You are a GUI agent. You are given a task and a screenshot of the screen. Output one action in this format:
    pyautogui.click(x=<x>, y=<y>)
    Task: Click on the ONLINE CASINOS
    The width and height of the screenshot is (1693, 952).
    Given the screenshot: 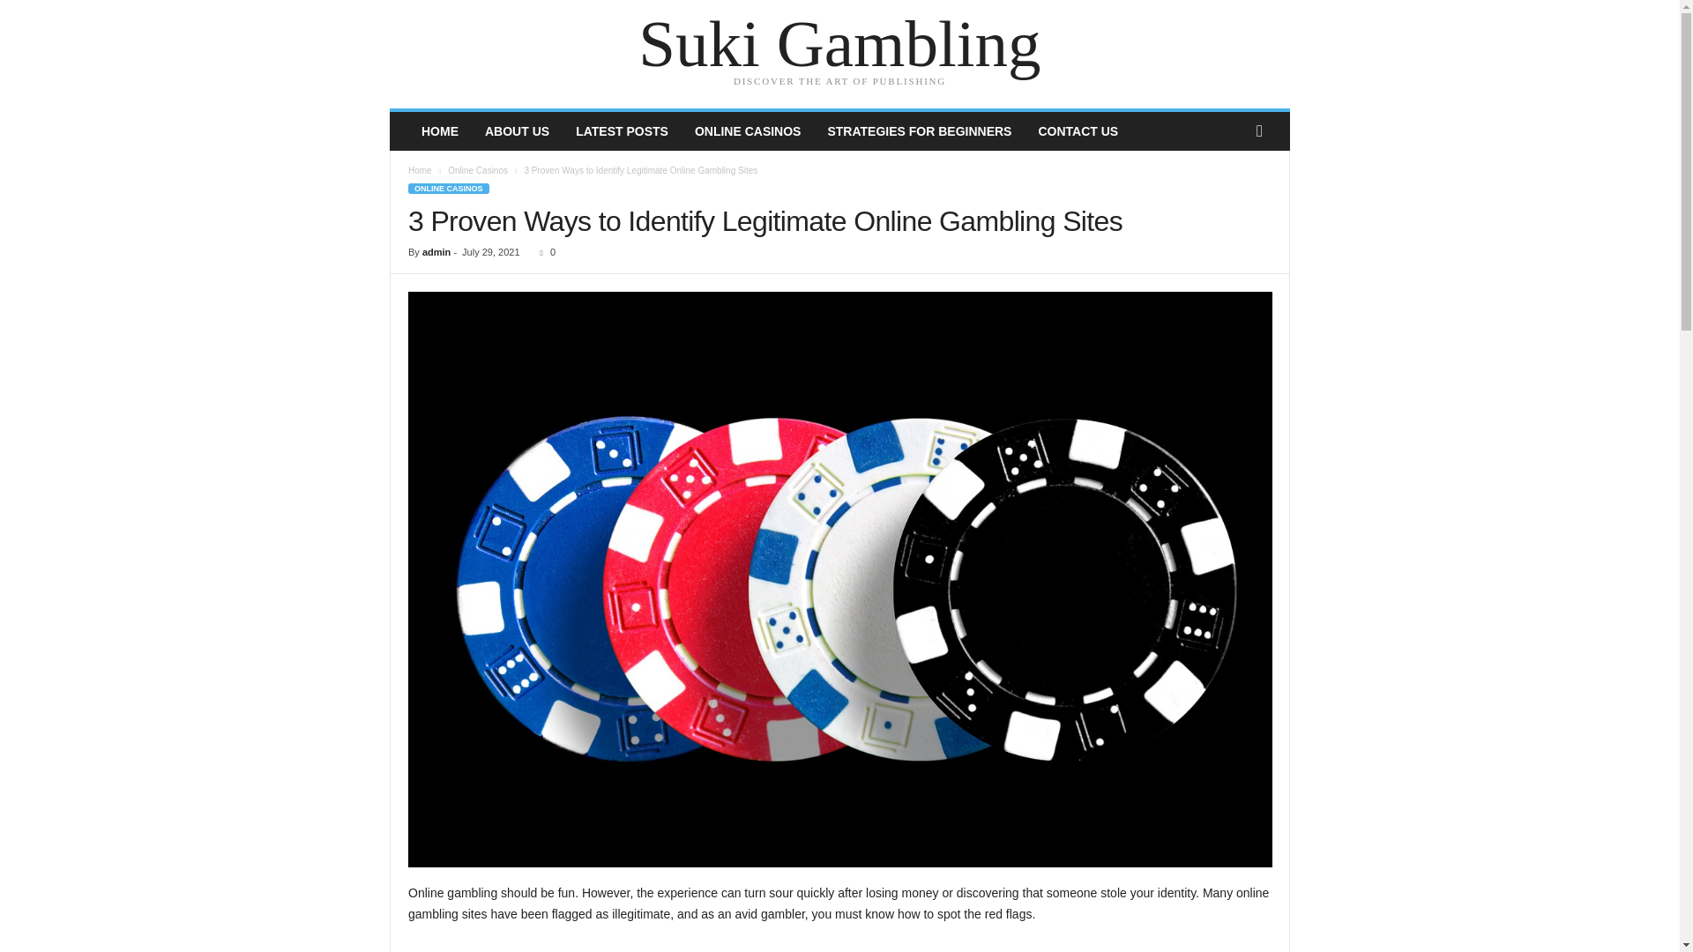 What is the action you would take?
    pyautogui.click(x=448, y=189)
    